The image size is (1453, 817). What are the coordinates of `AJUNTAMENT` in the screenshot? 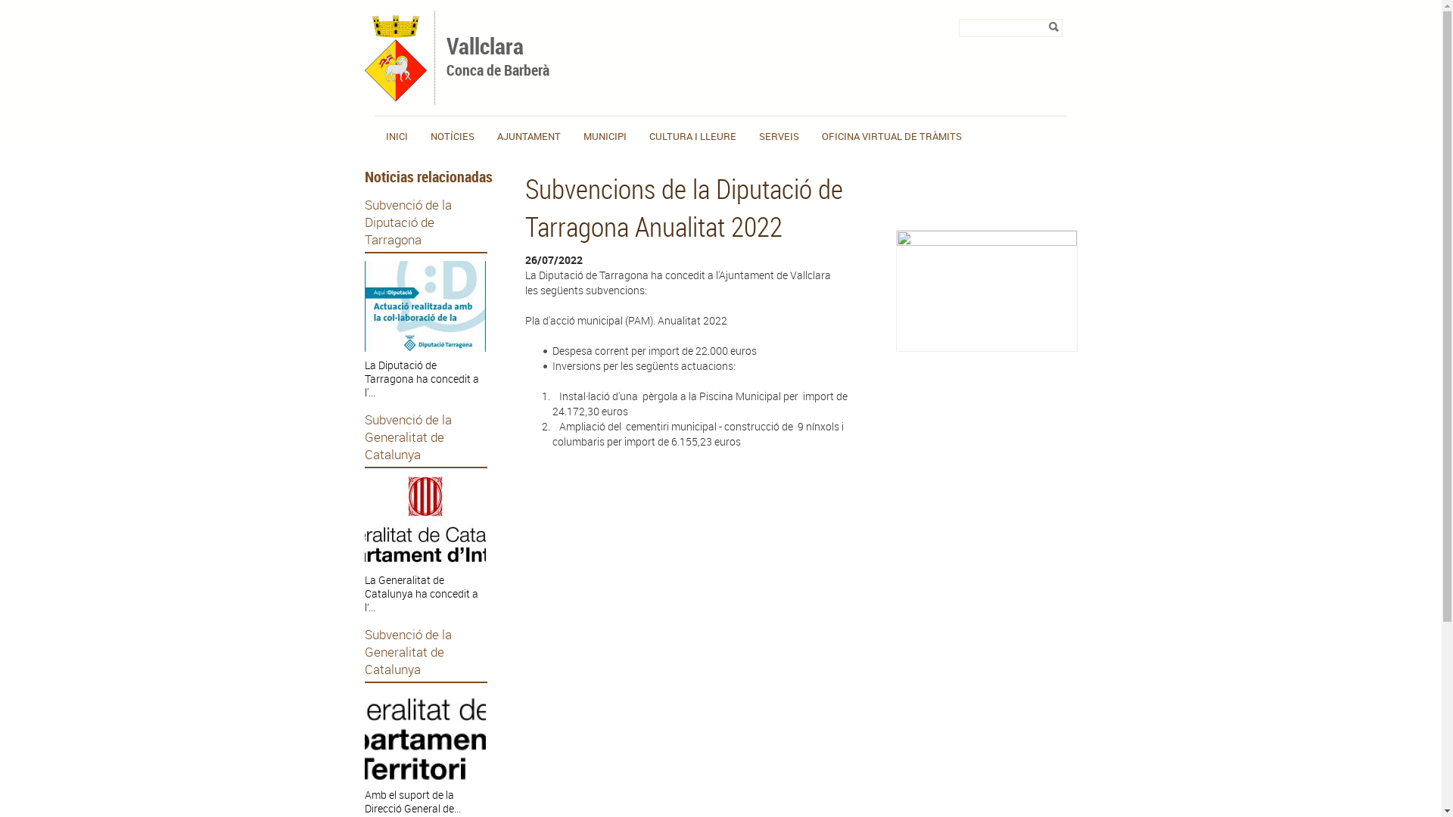 It's located at (529, 136).